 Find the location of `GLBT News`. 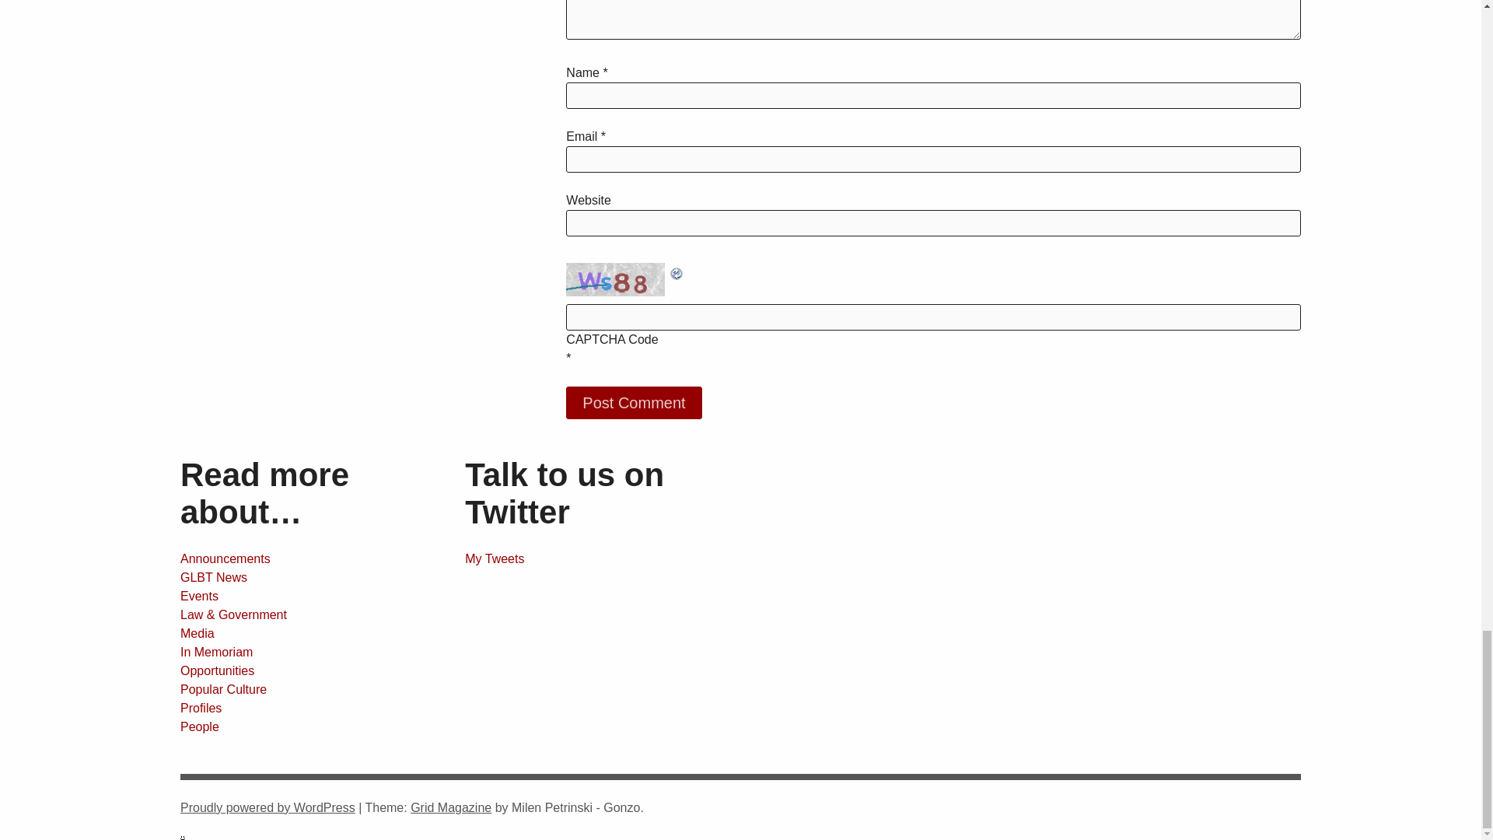

GLBT News is located at coordinates (214, 577).